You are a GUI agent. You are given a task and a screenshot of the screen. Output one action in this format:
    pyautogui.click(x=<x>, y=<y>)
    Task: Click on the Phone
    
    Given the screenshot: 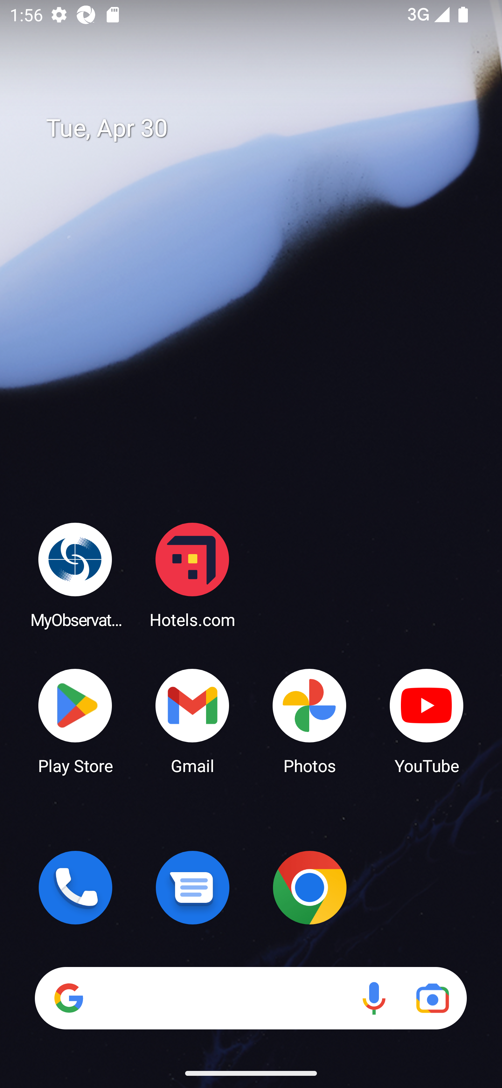 What is the action you would take?
    pyautogui.click(x=75, y=887)
    